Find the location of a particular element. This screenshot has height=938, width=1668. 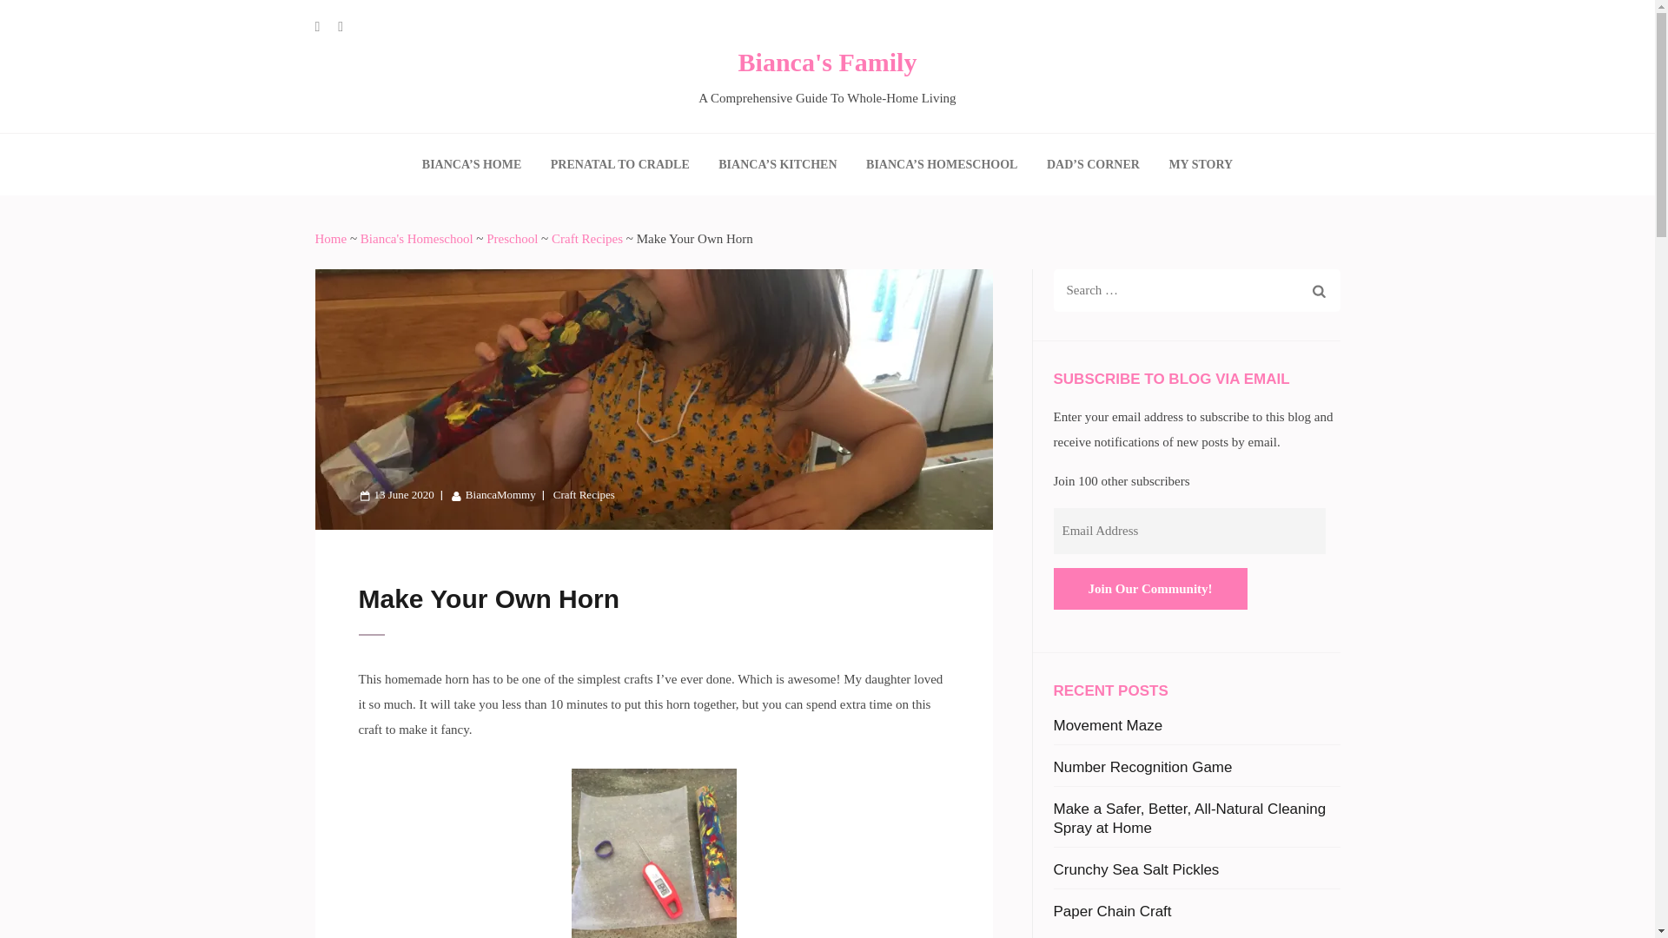

13 June 2020 is located at coordinates (396, 493).